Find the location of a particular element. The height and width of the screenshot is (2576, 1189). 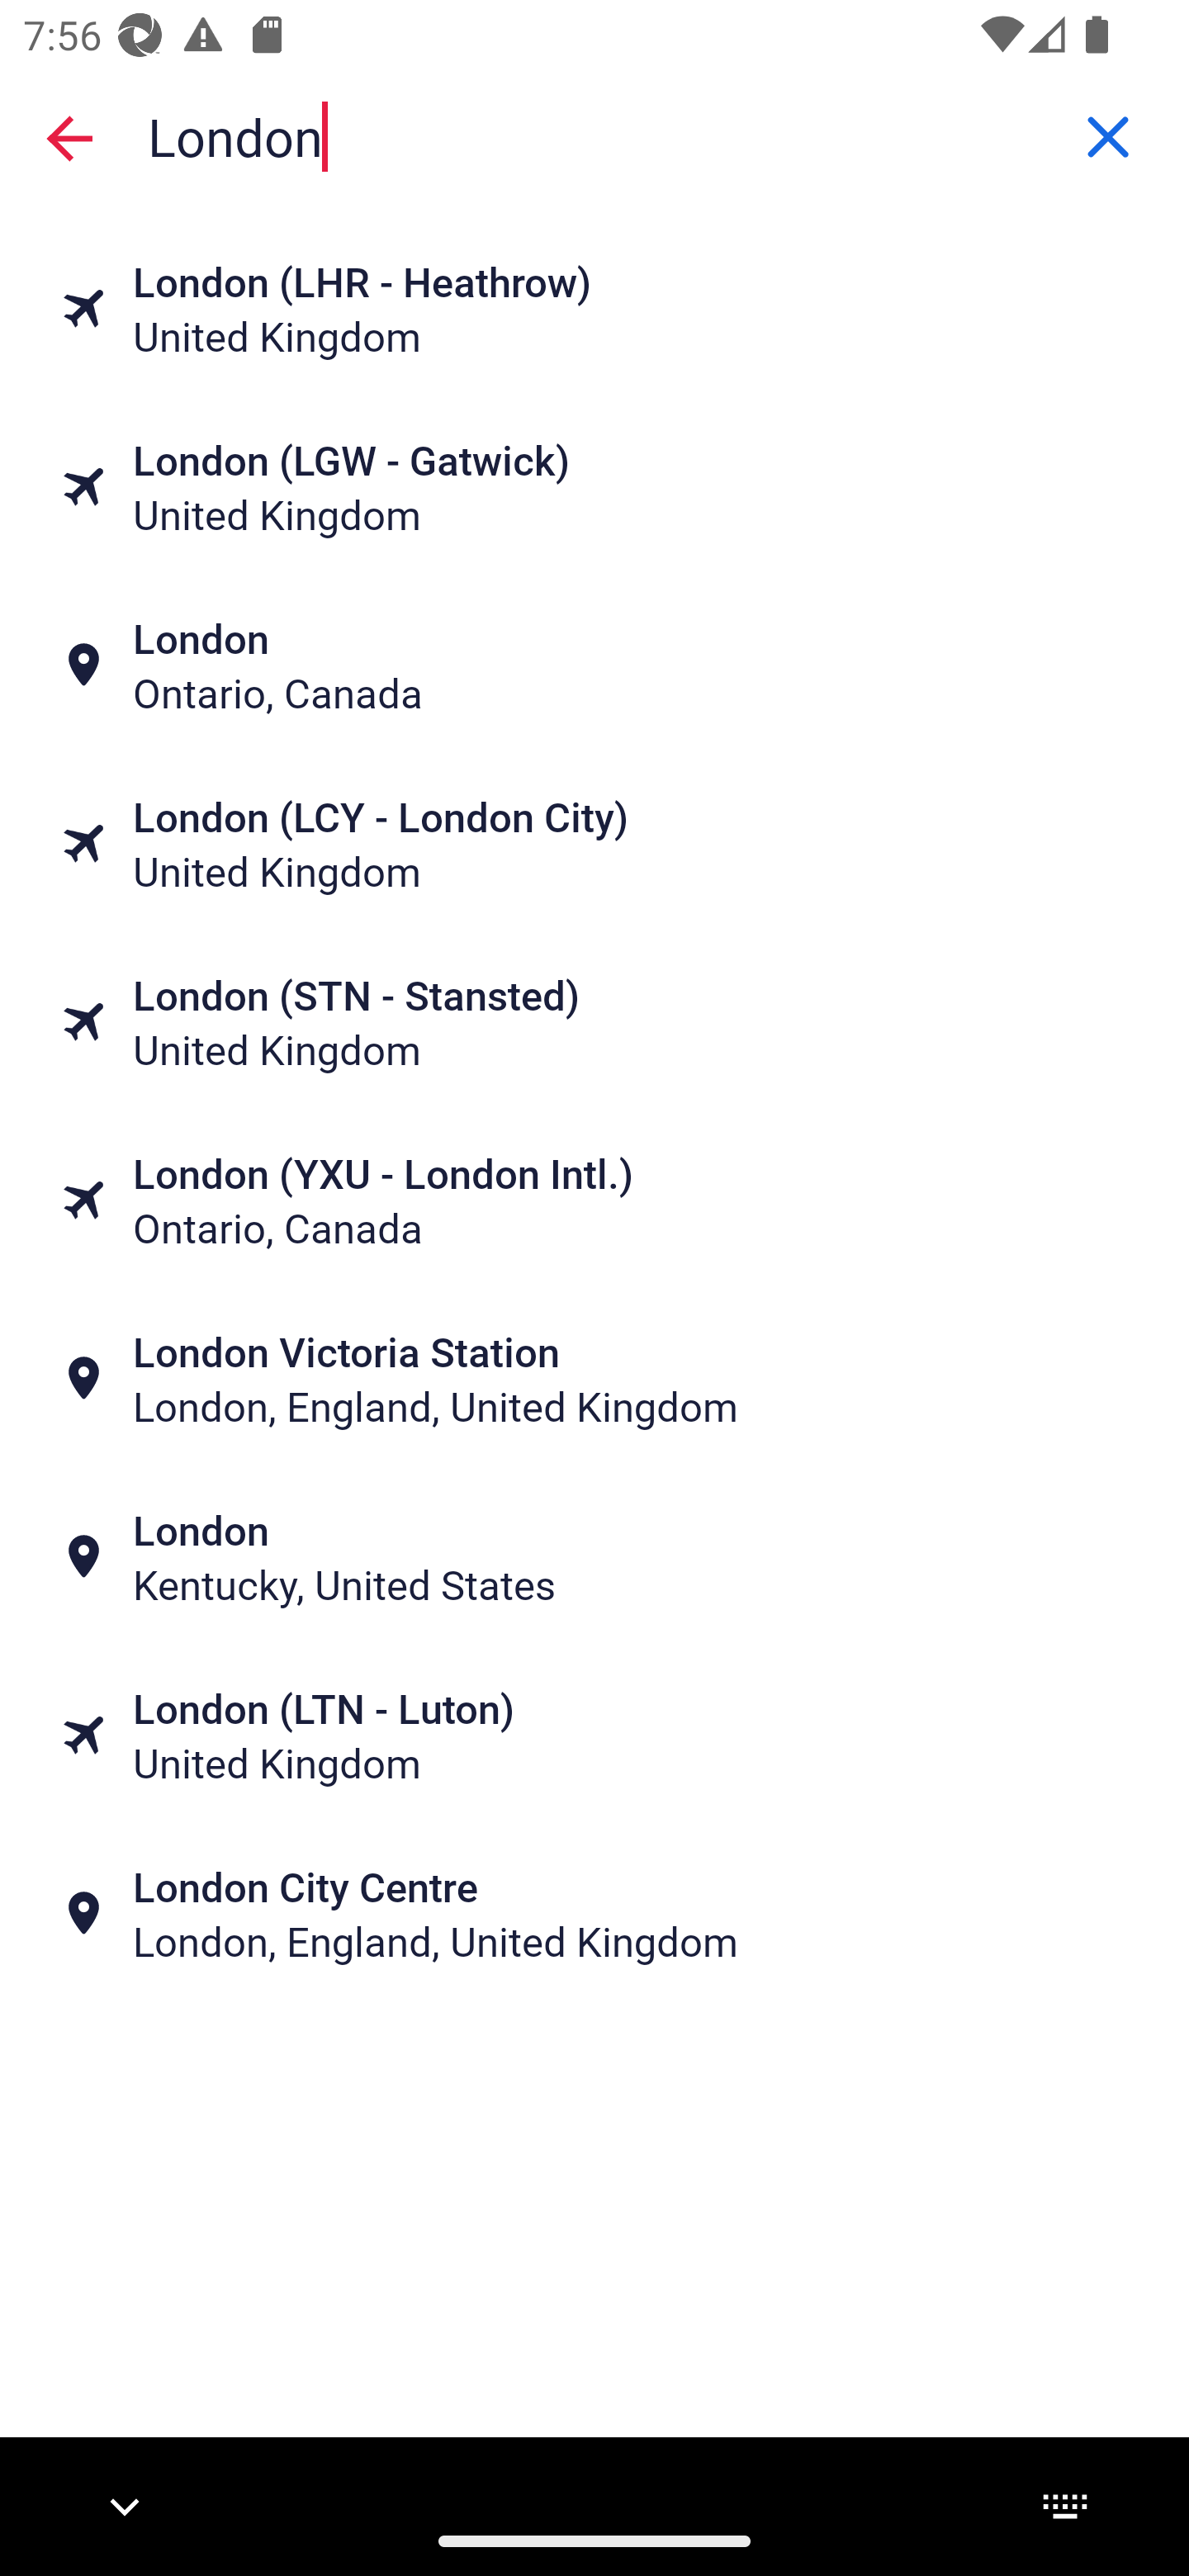

Clear Pick-up is located at coordinates (1108, 136).